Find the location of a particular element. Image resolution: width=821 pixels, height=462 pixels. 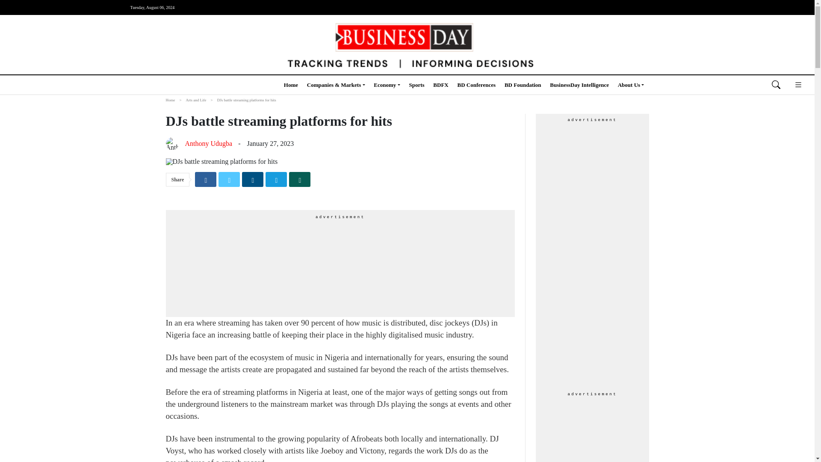

BD Foundation is located at coordinates (523, 85).